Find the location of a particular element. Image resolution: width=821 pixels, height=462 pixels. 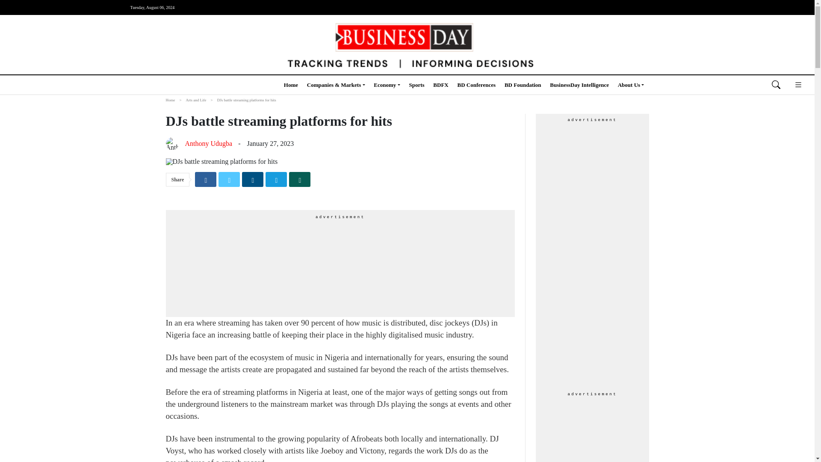

BD Foundation is located at coordinates (523, 85).